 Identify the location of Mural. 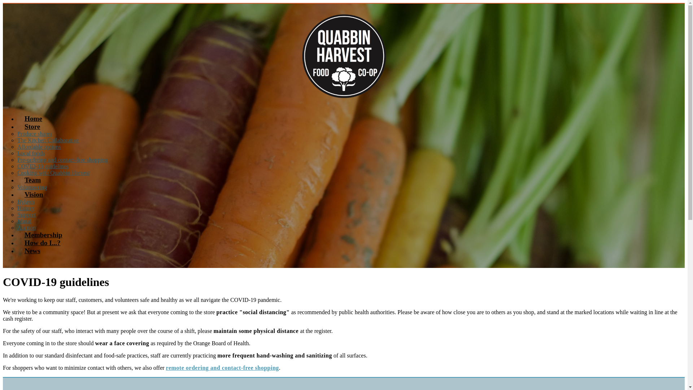
(24, 221).